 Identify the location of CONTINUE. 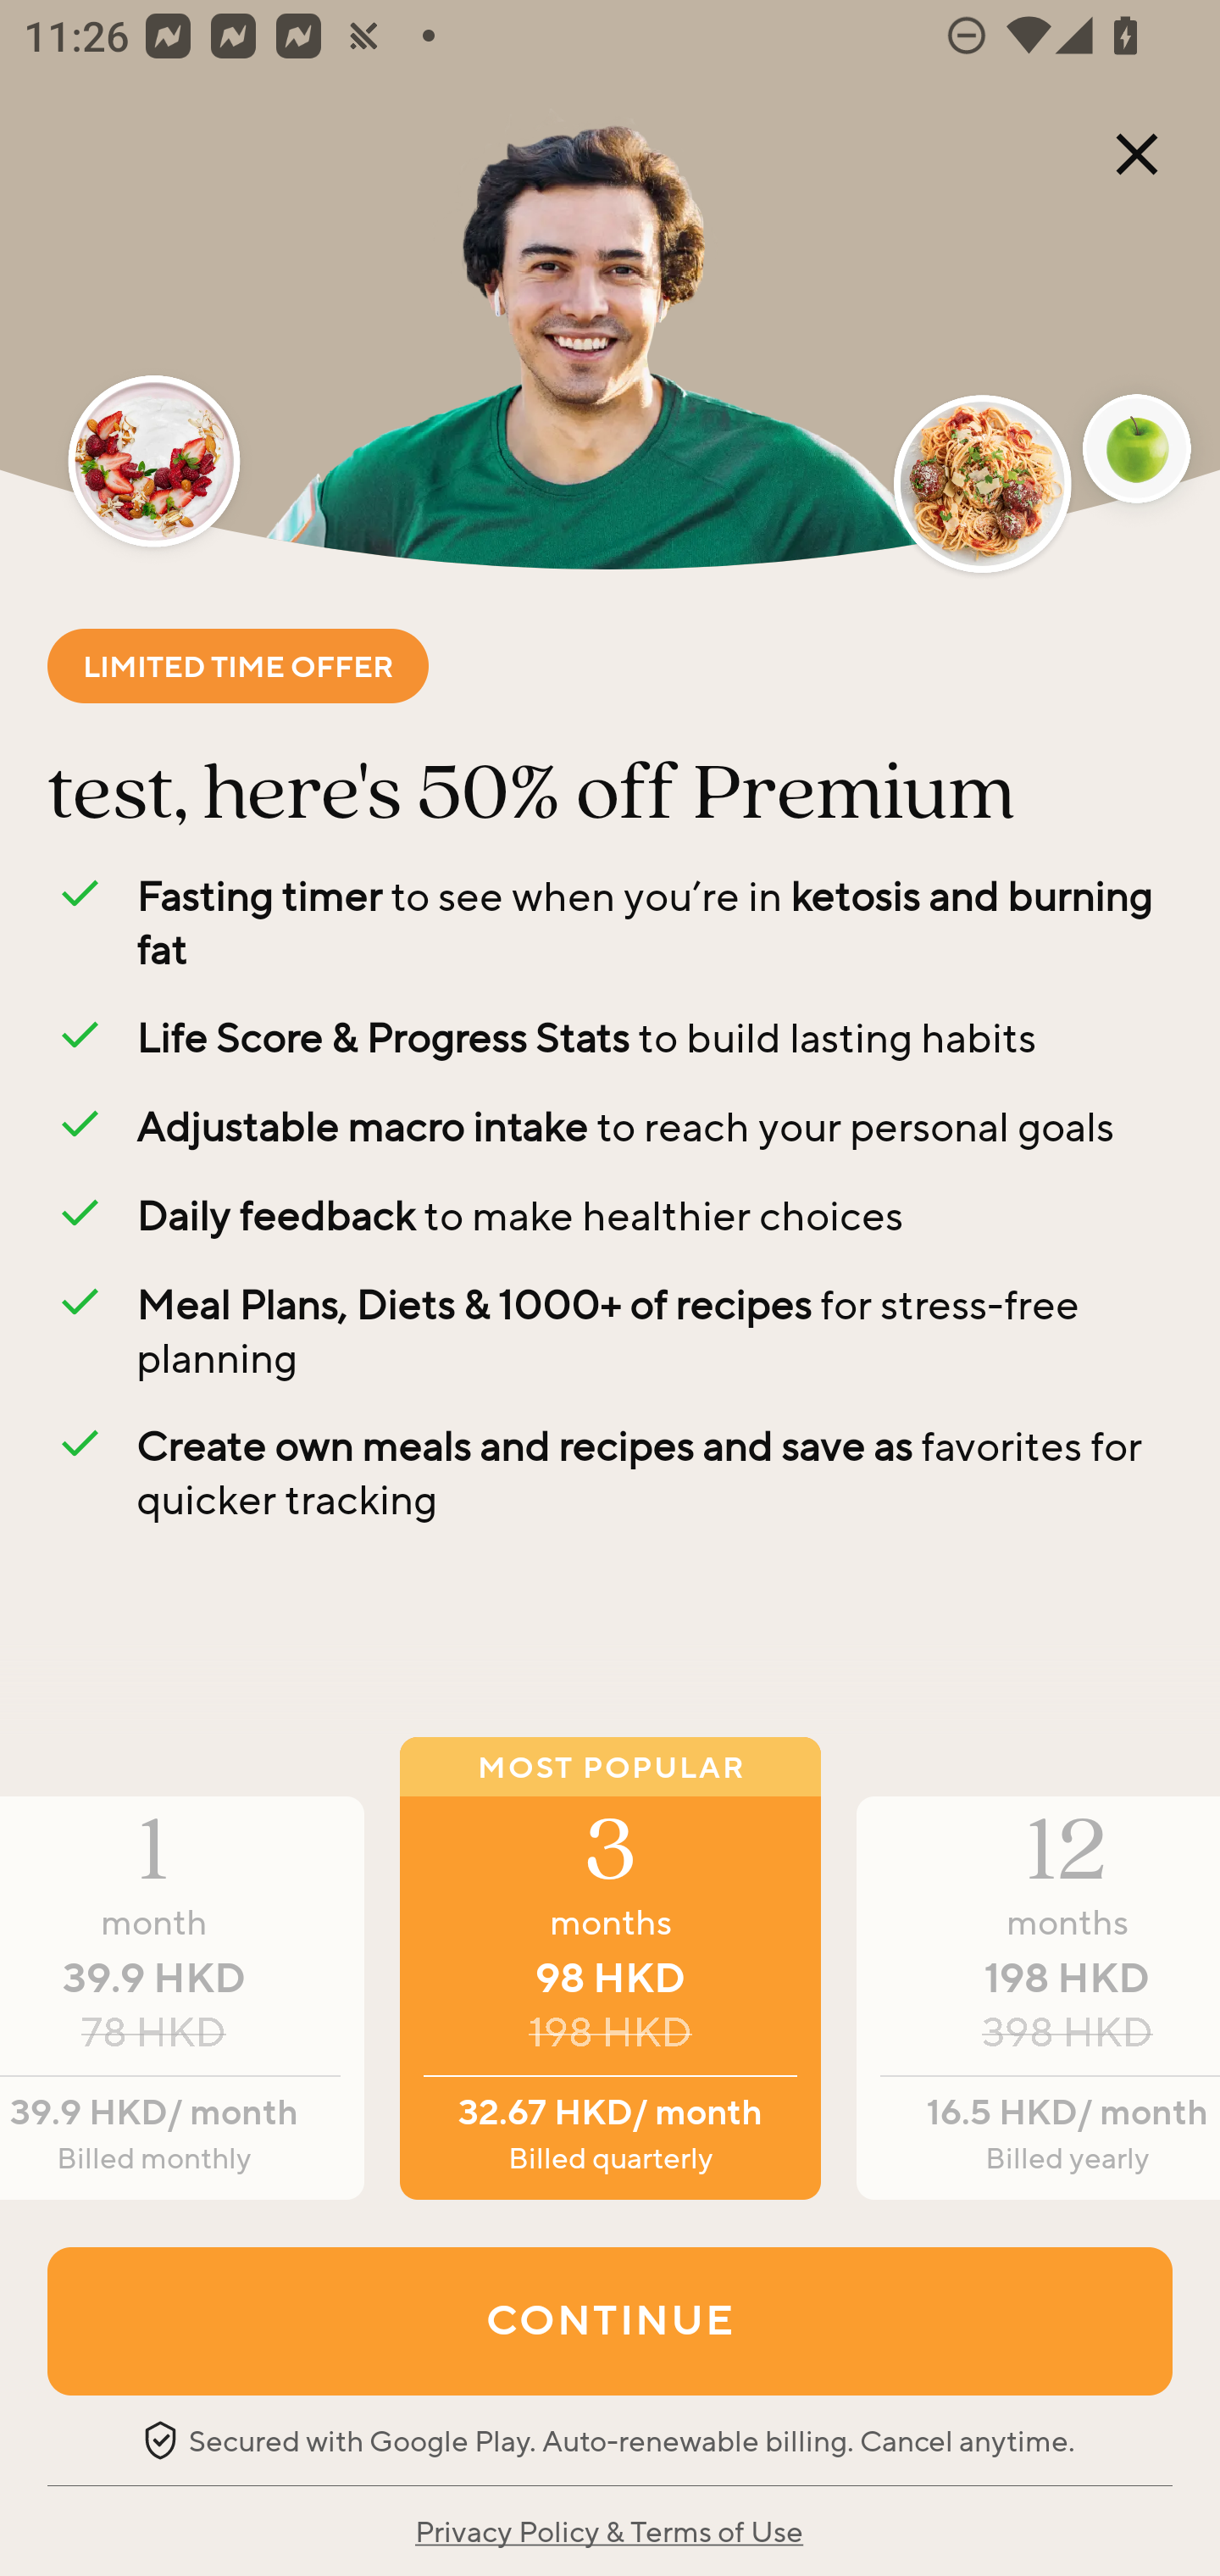
(610, 2320).